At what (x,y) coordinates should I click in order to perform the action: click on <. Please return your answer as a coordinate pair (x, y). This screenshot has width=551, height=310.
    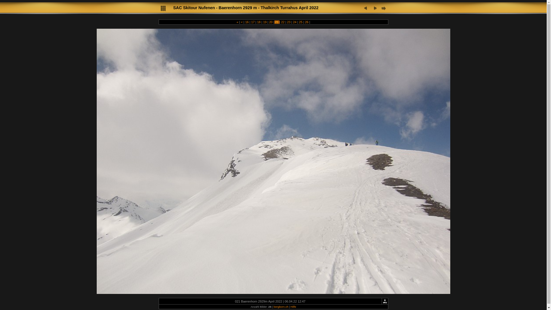
    Looking at the image, I should click on (242, 22).